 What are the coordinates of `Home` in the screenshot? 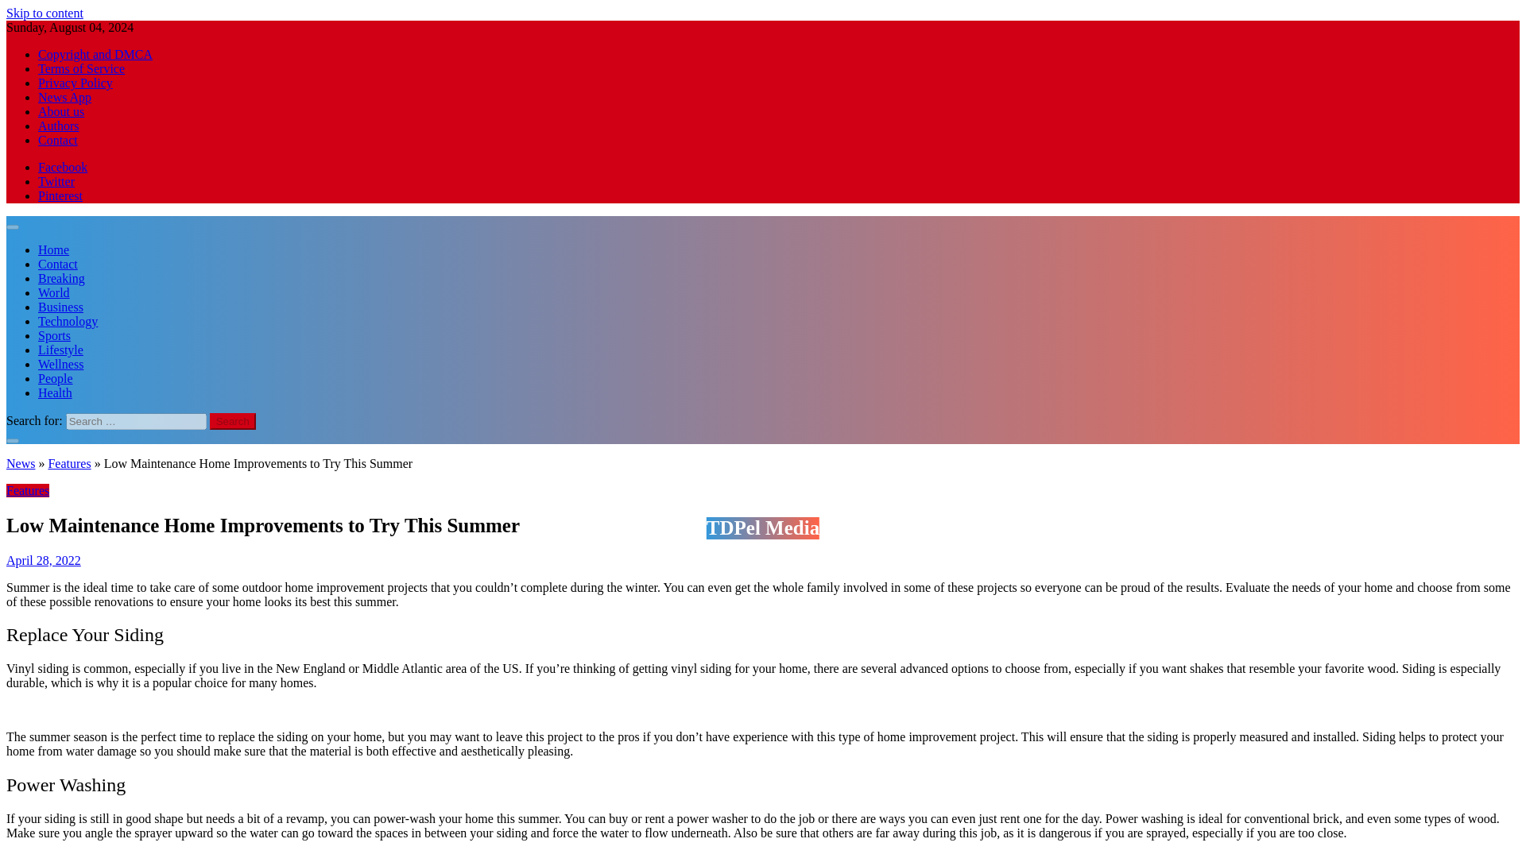 It's located at (53, 249).